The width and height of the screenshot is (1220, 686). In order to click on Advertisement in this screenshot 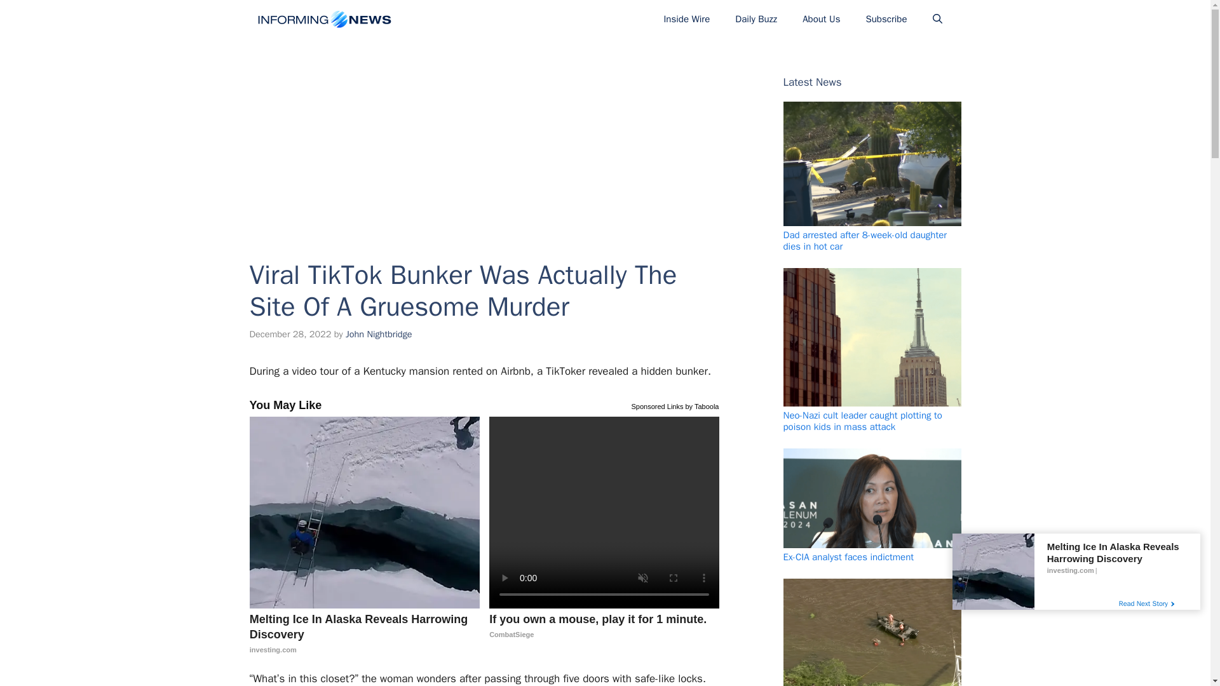, I will do `click(379, 334)`.